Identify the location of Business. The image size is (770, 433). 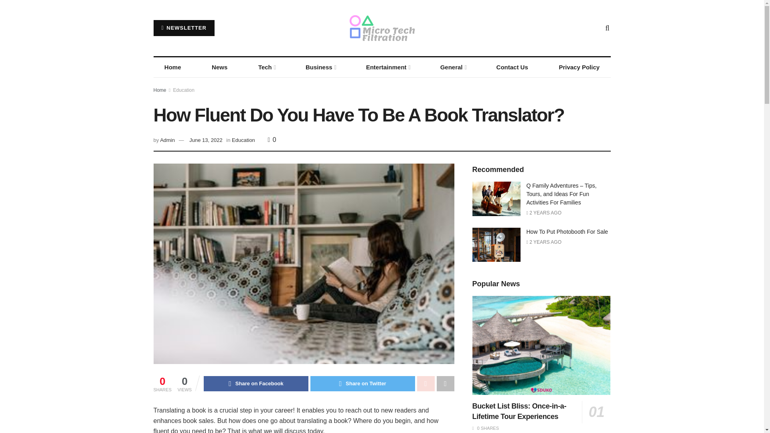
(321, 67).